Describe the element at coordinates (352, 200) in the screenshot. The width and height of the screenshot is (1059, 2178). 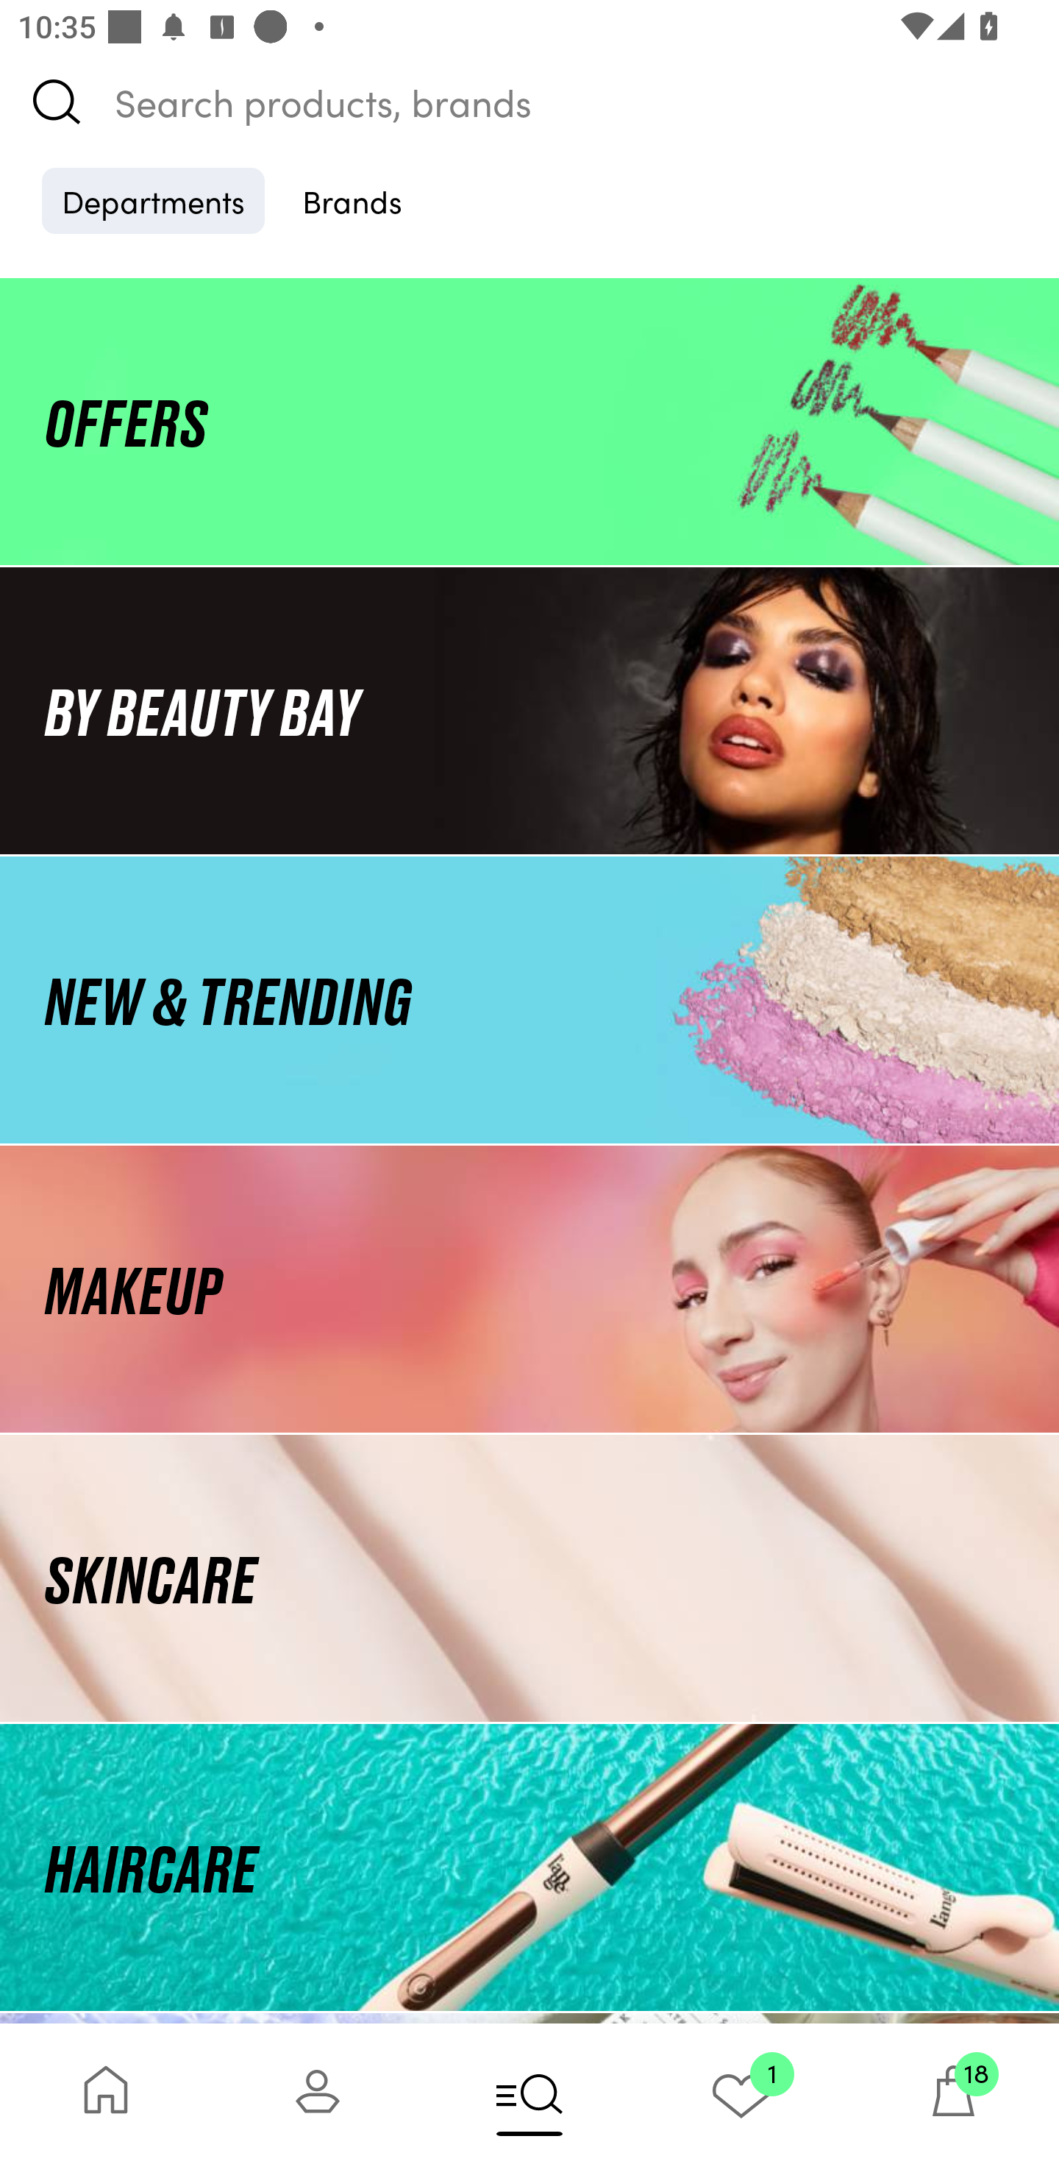
I see `Brands` at that location.